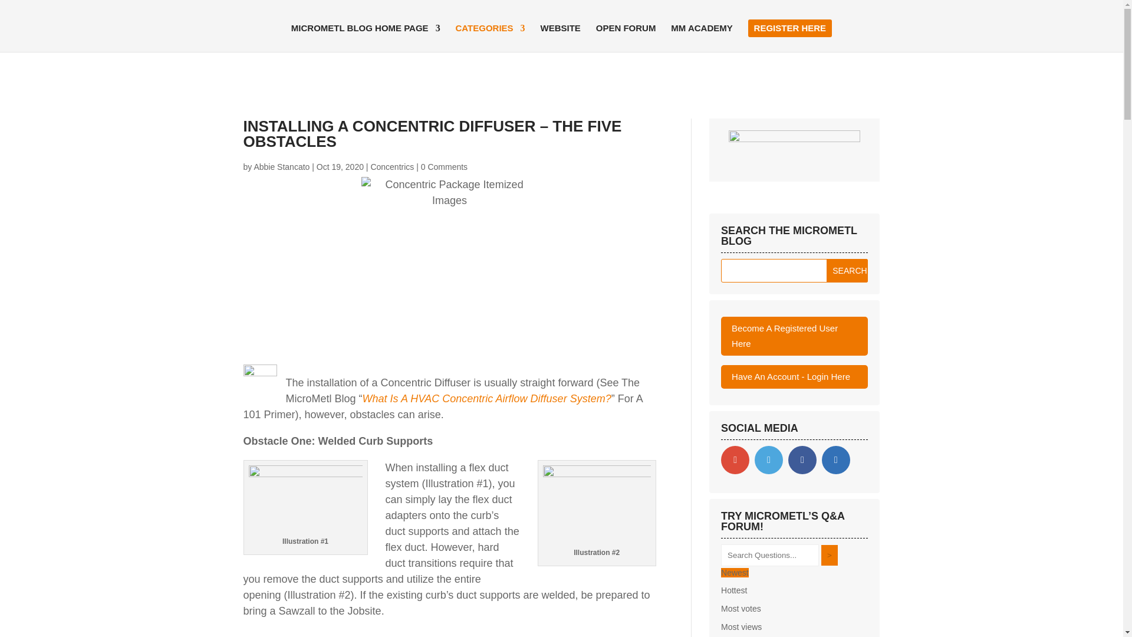 Image resolution: width=1132 pixels, height=637 pixels. Describe the element at coordinates (491, 38) in the screenshot. I see `CATEGORIES` at that location.